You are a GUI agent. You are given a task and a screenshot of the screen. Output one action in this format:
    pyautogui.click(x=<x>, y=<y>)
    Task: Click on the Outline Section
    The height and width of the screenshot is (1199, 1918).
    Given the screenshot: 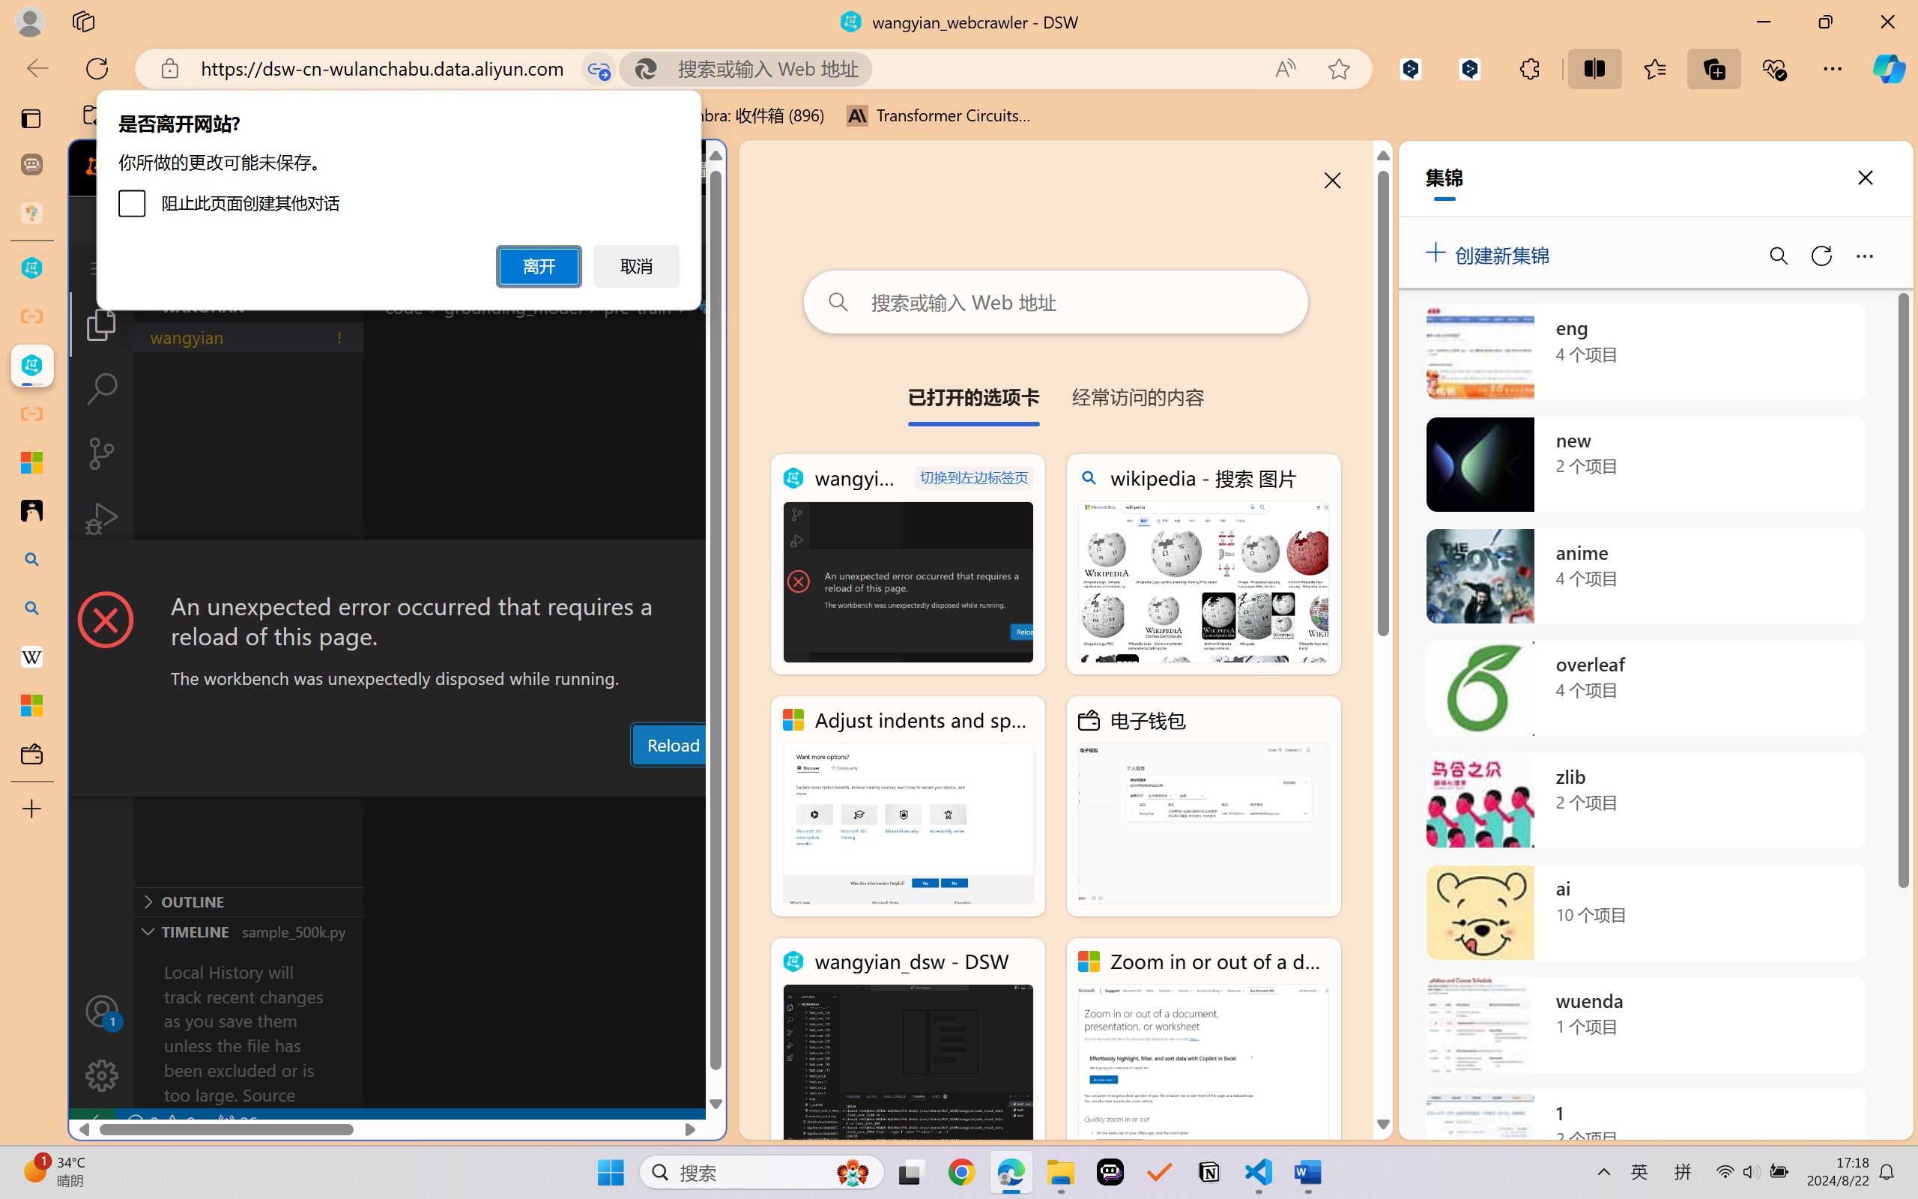 What is the action you would take?
    pyautogui.click(x=248, y=901)
    